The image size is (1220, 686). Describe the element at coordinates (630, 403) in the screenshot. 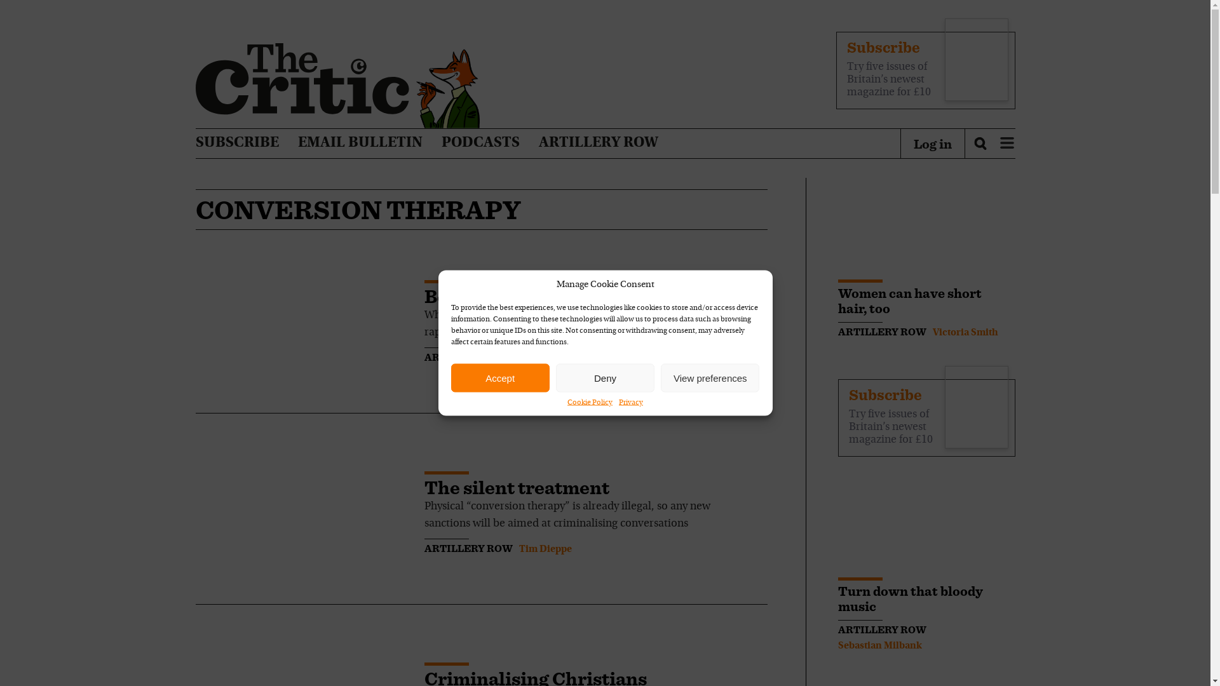

I see `Privacy` at that location.